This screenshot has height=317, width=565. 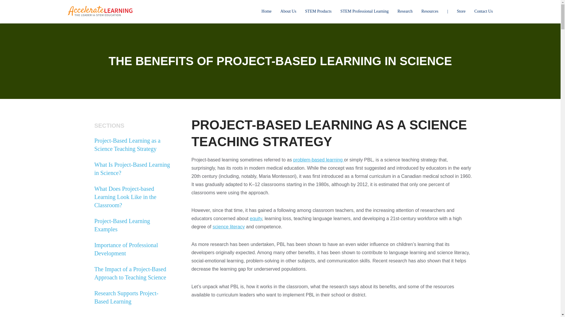 I want to click on STEM Products, so click(x=318, y=11).